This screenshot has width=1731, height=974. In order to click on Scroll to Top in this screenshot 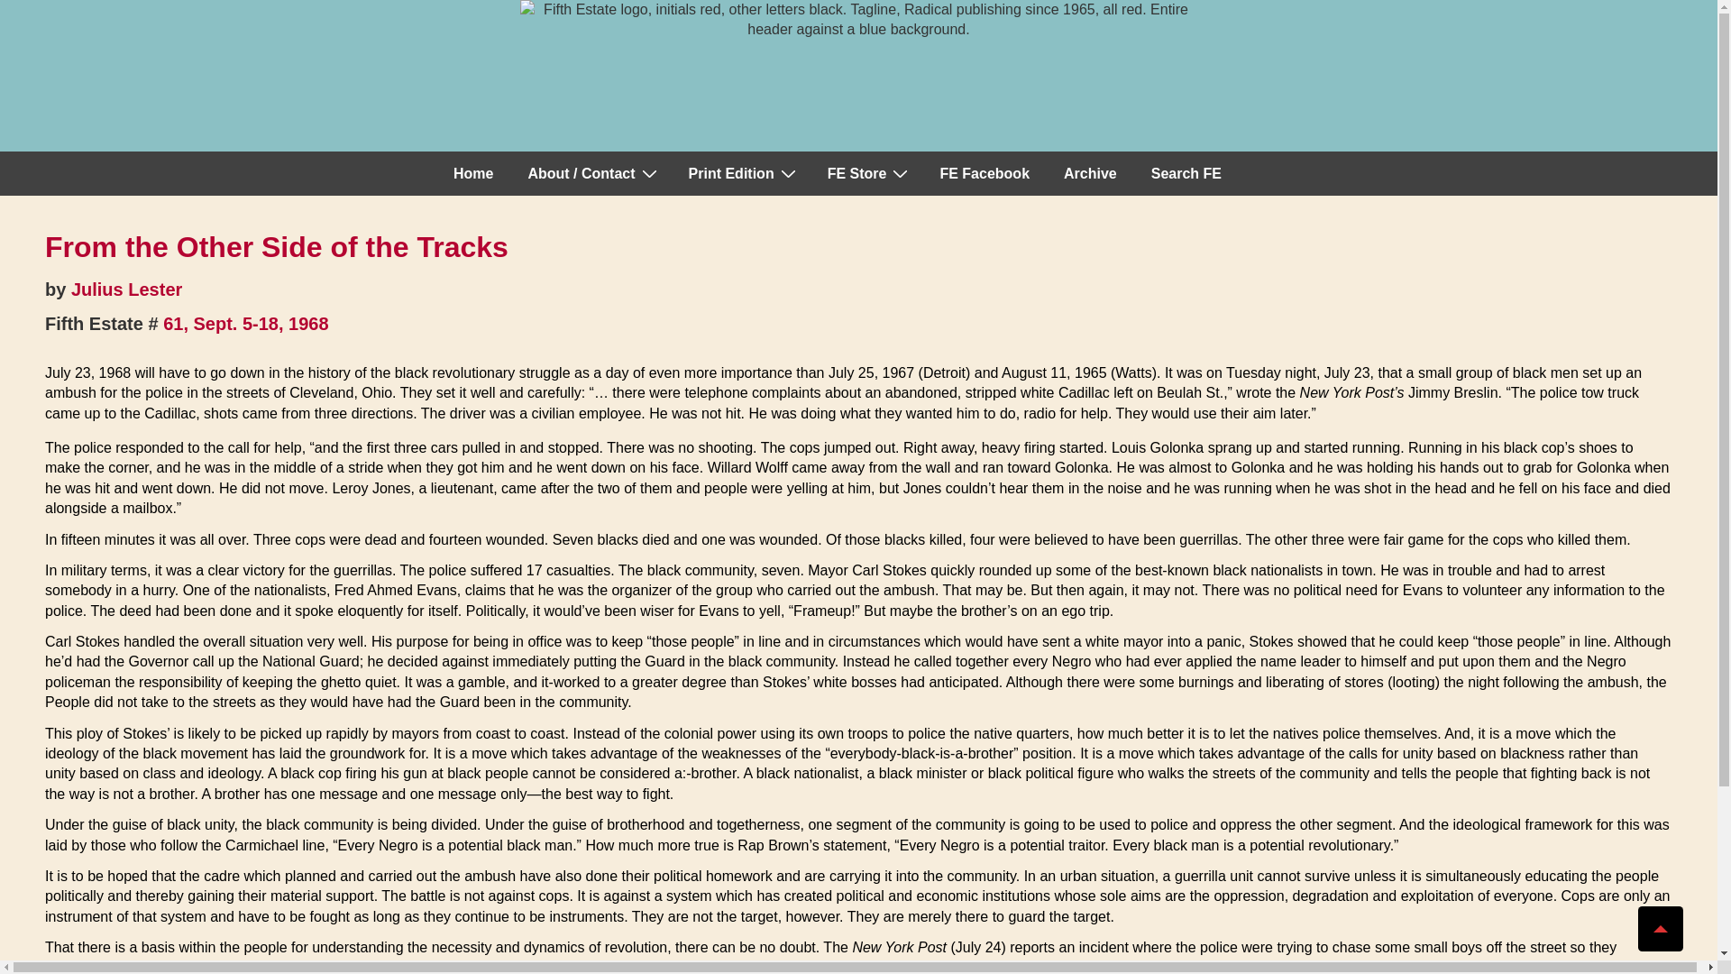, I will do `click(1660, 929)`.